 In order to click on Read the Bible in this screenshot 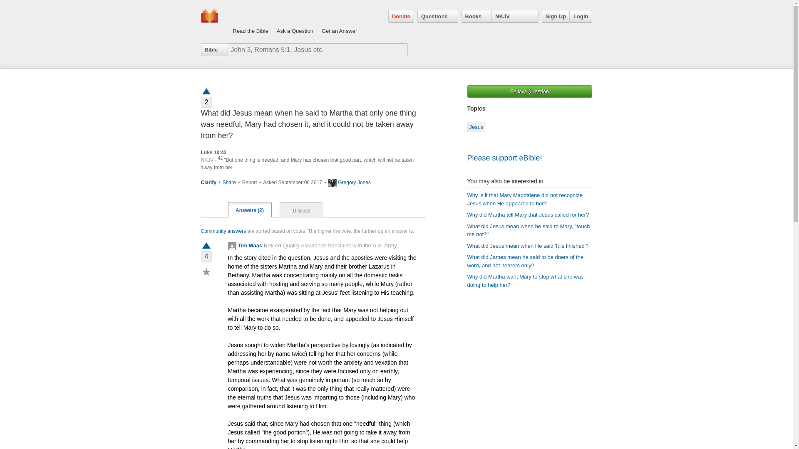, I will do `click(251, 22)`.